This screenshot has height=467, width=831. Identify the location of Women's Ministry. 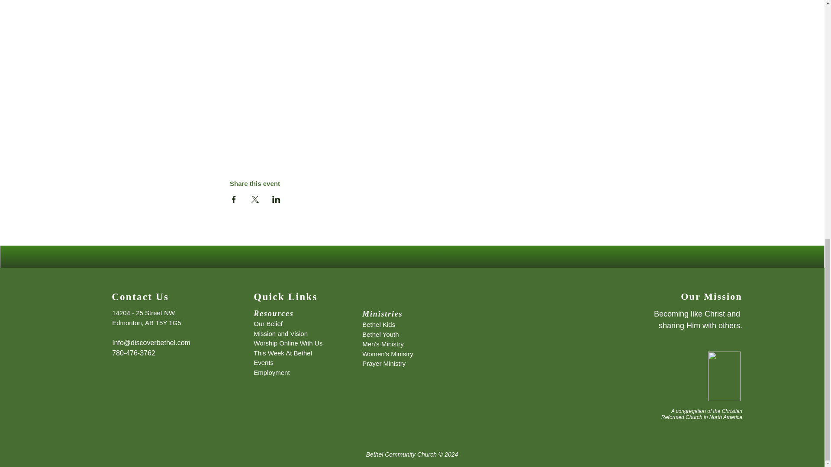
(388, 354).